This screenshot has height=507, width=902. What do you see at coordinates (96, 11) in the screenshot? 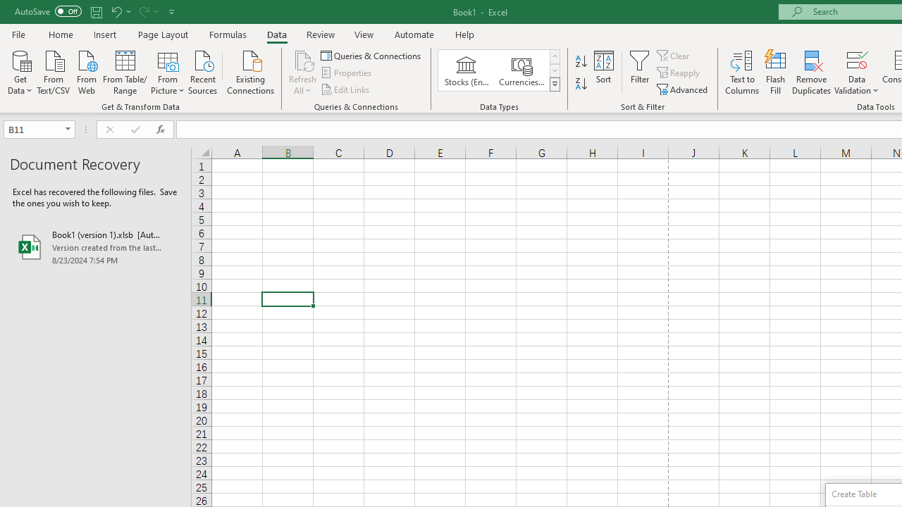
I see `Quick Access Toolbar` at bounding box center [96, 11].